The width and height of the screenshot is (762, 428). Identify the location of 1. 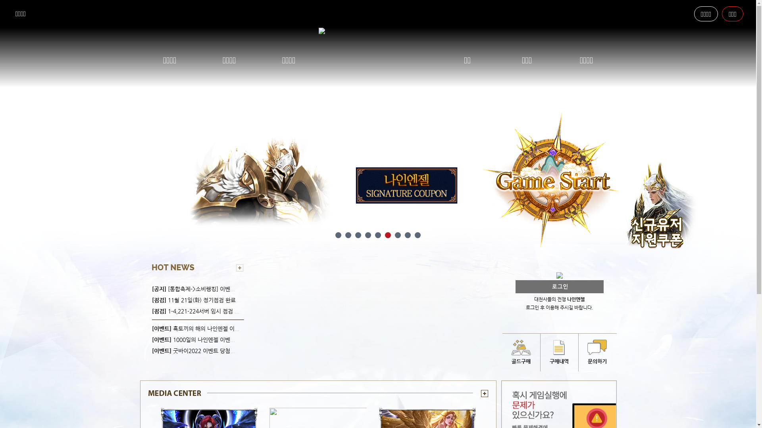
(338, 235).